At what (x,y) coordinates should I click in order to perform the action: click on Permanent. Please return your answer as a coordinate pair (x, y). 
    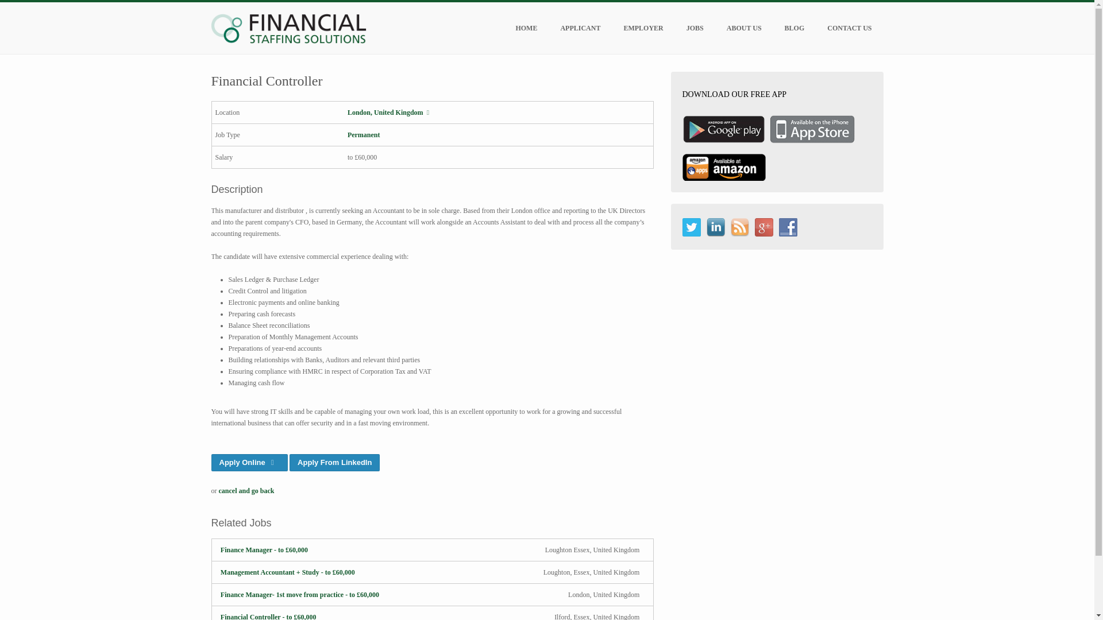
    Looking at the image, I should click on (364, 134).